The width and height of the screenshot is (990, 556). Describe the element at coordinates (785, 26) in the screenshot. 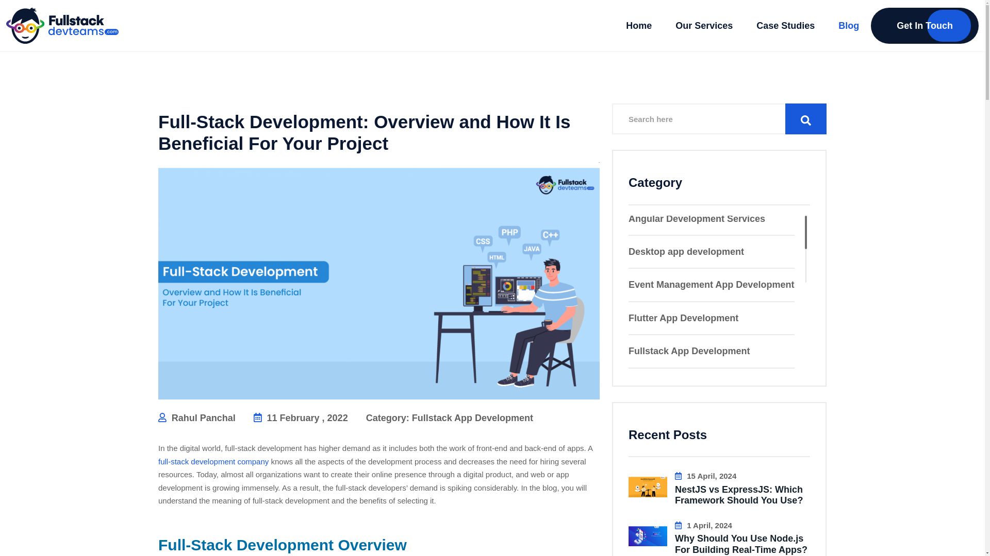

I see `Case Studies` at that location.